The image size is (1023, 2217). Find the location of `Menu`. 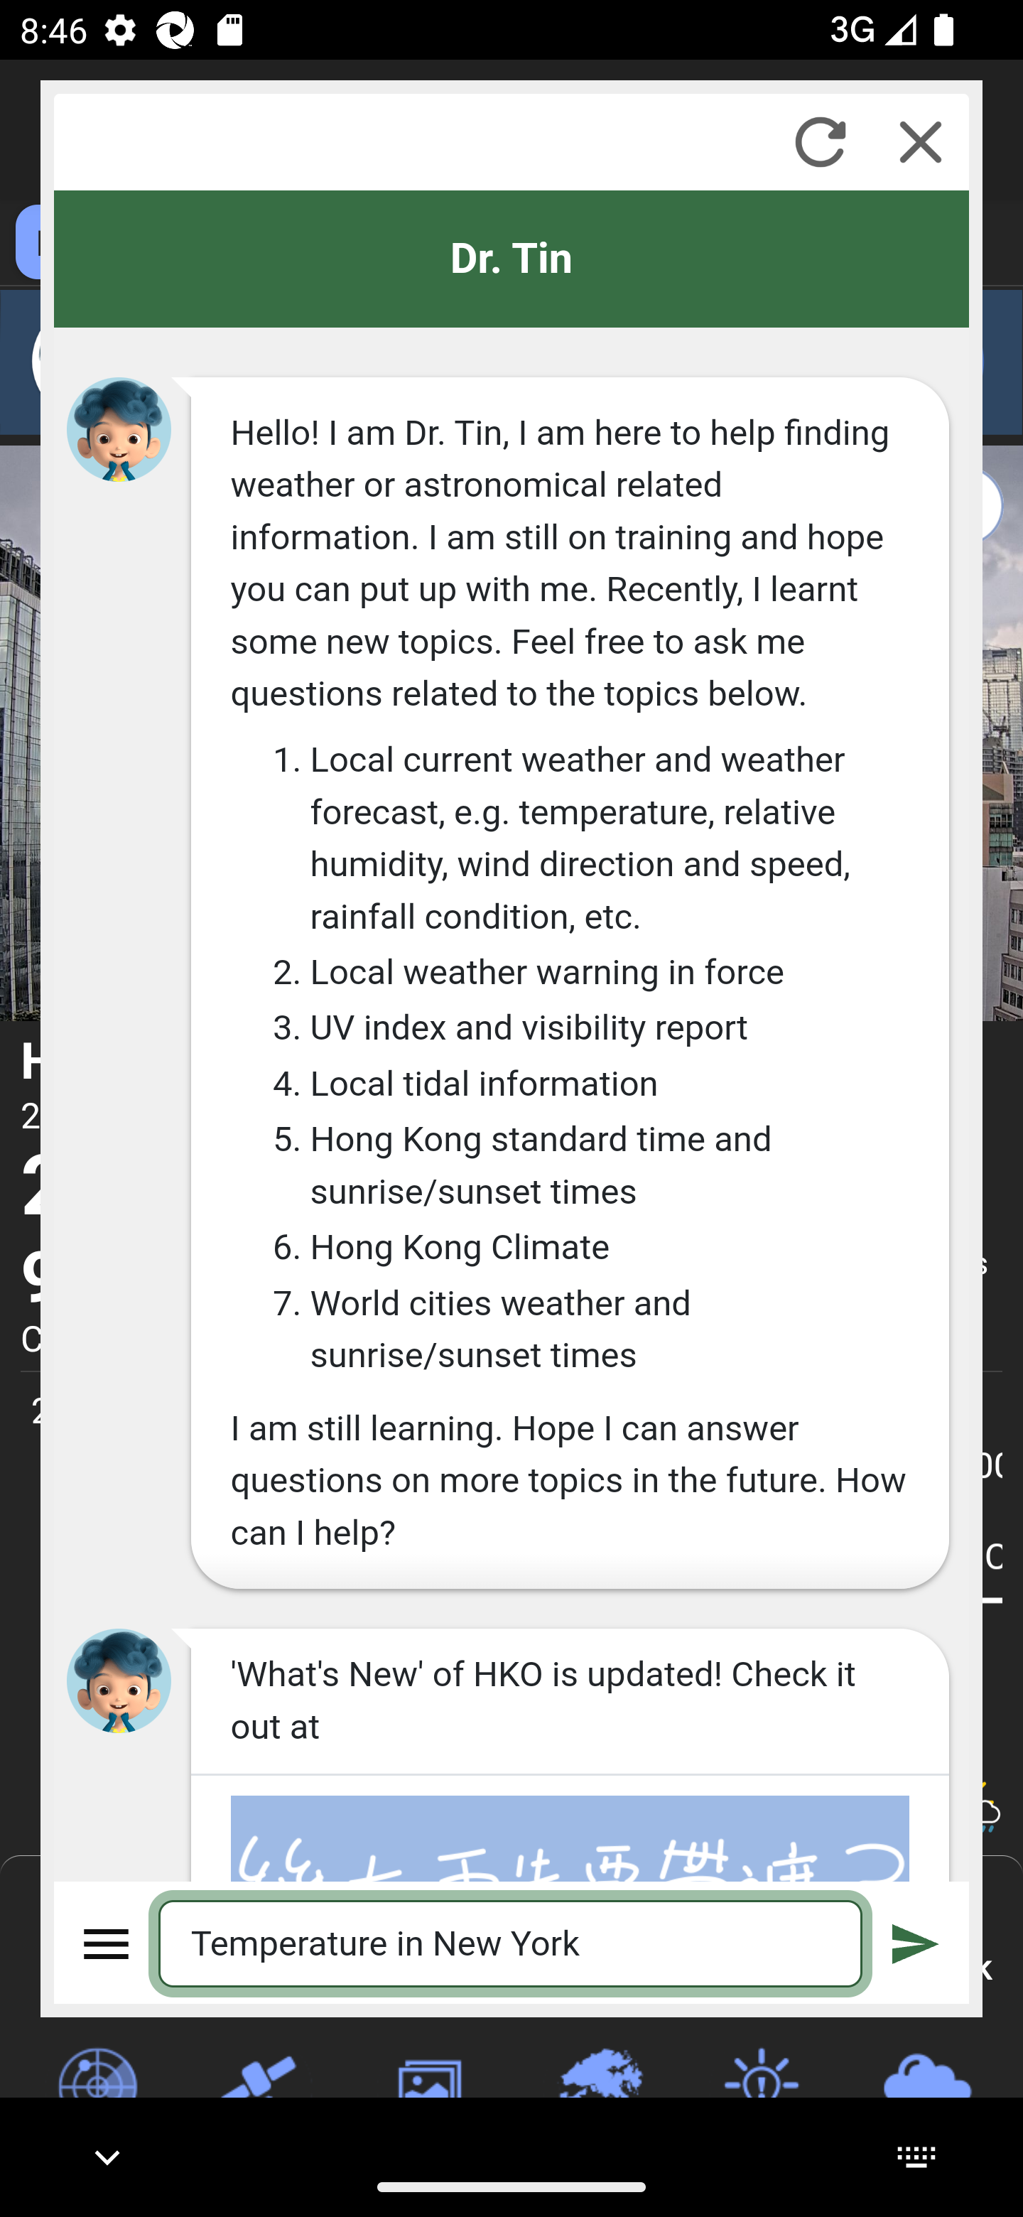

Menu is located at coordinates (107, 1943).